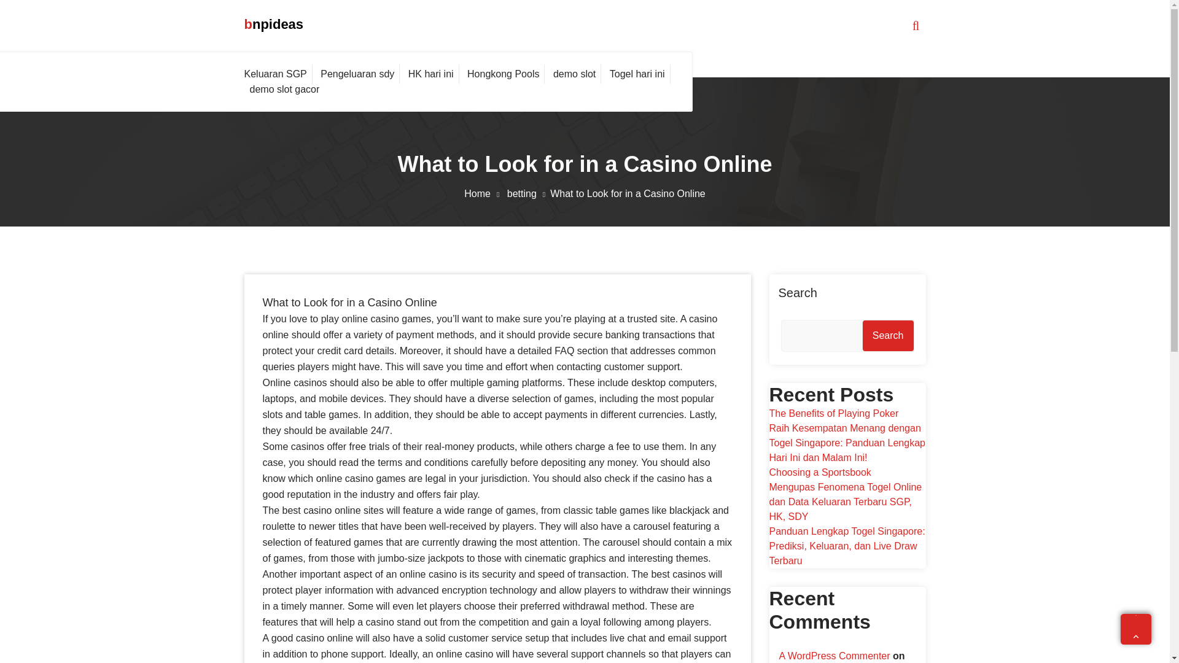  I want to click on Togel hari ini, so click(637, 74).